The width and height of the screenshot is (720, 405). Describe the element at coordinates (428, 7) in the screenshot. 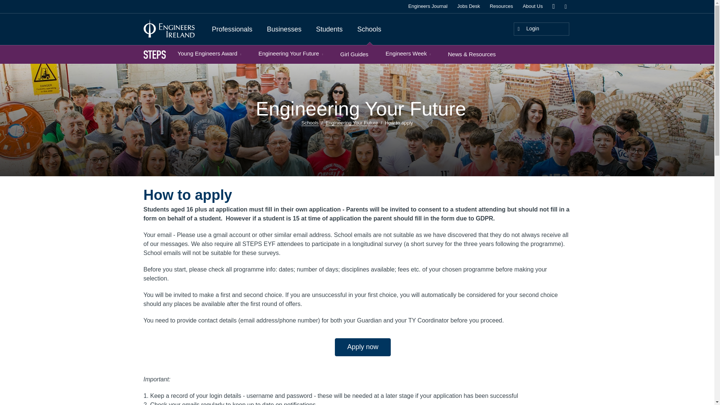

I see `Engineers Journal` at that location.